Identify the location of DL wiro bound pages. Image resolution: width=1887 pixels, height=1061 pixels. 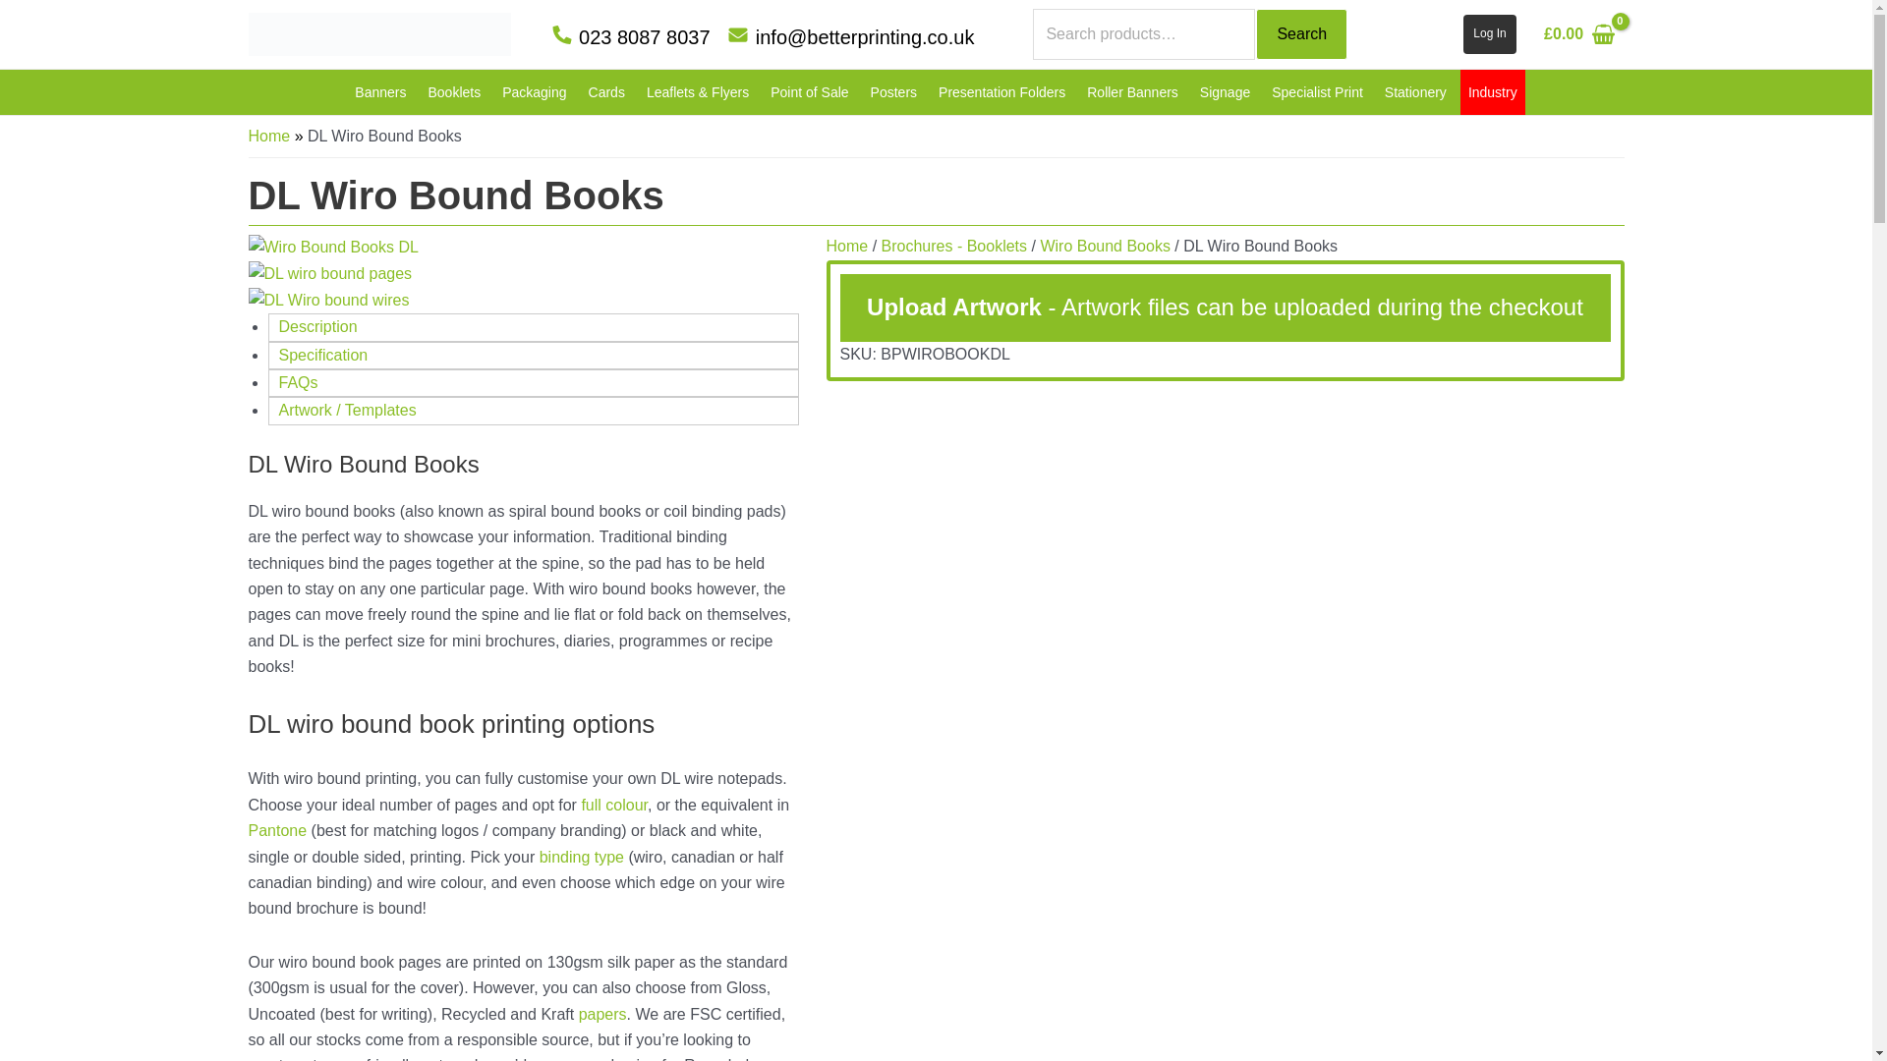
(328, 272).